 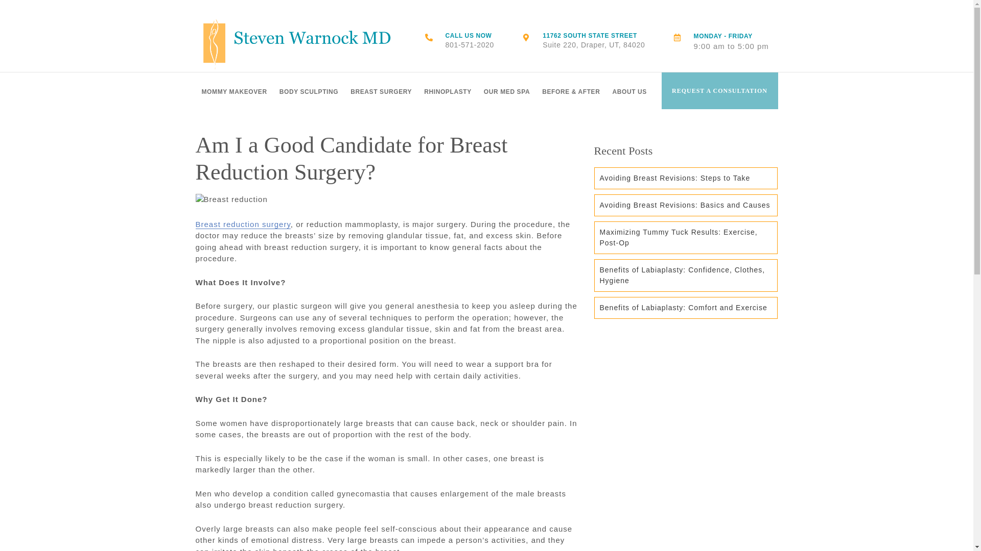 I want to click on MOMMY MAKEOVER, so click(x=583, y=41).